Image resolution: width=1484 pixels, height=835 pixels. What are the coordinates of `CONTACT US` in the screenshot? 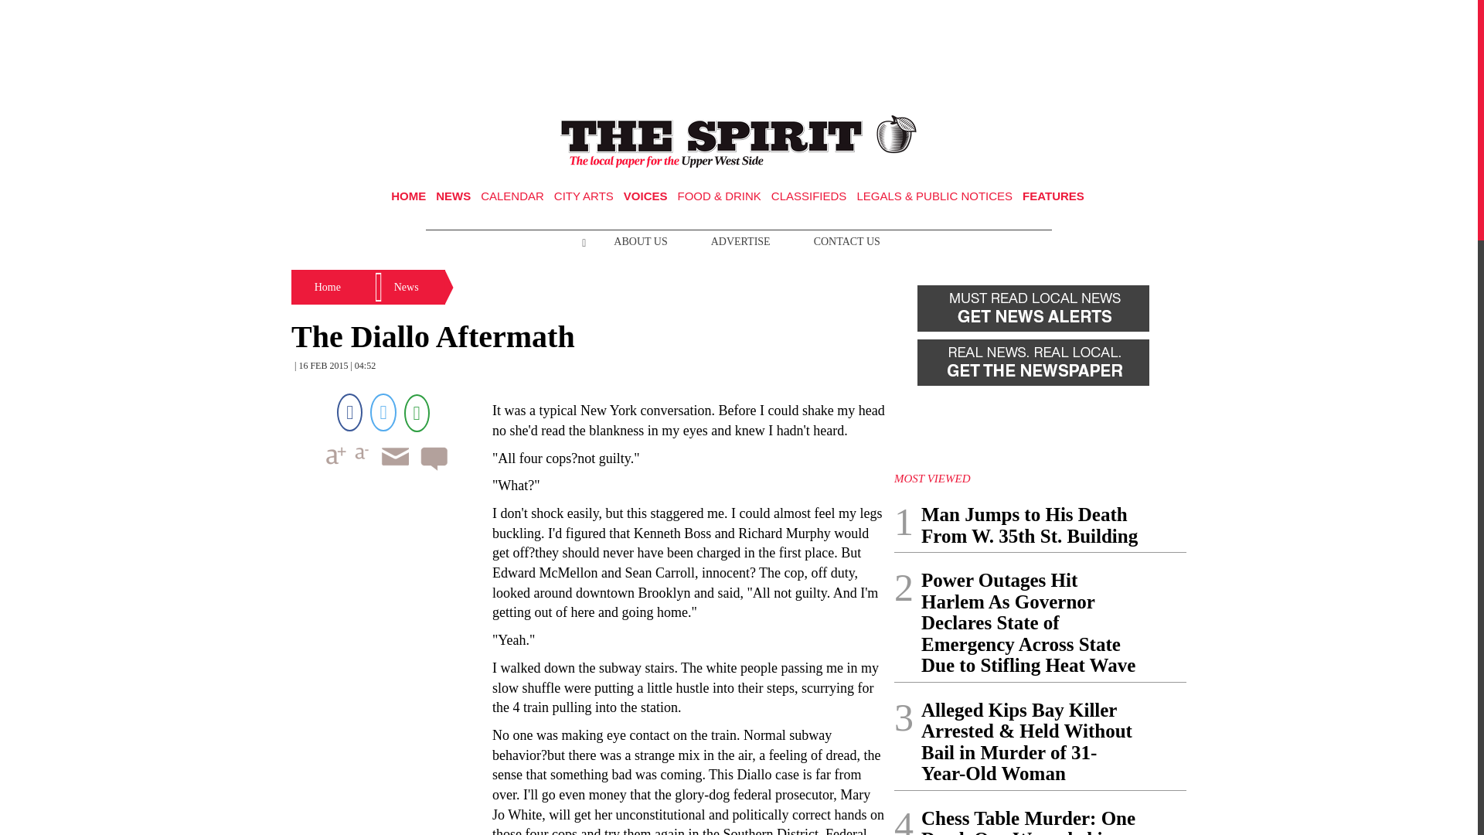 It's located at (847, 241).